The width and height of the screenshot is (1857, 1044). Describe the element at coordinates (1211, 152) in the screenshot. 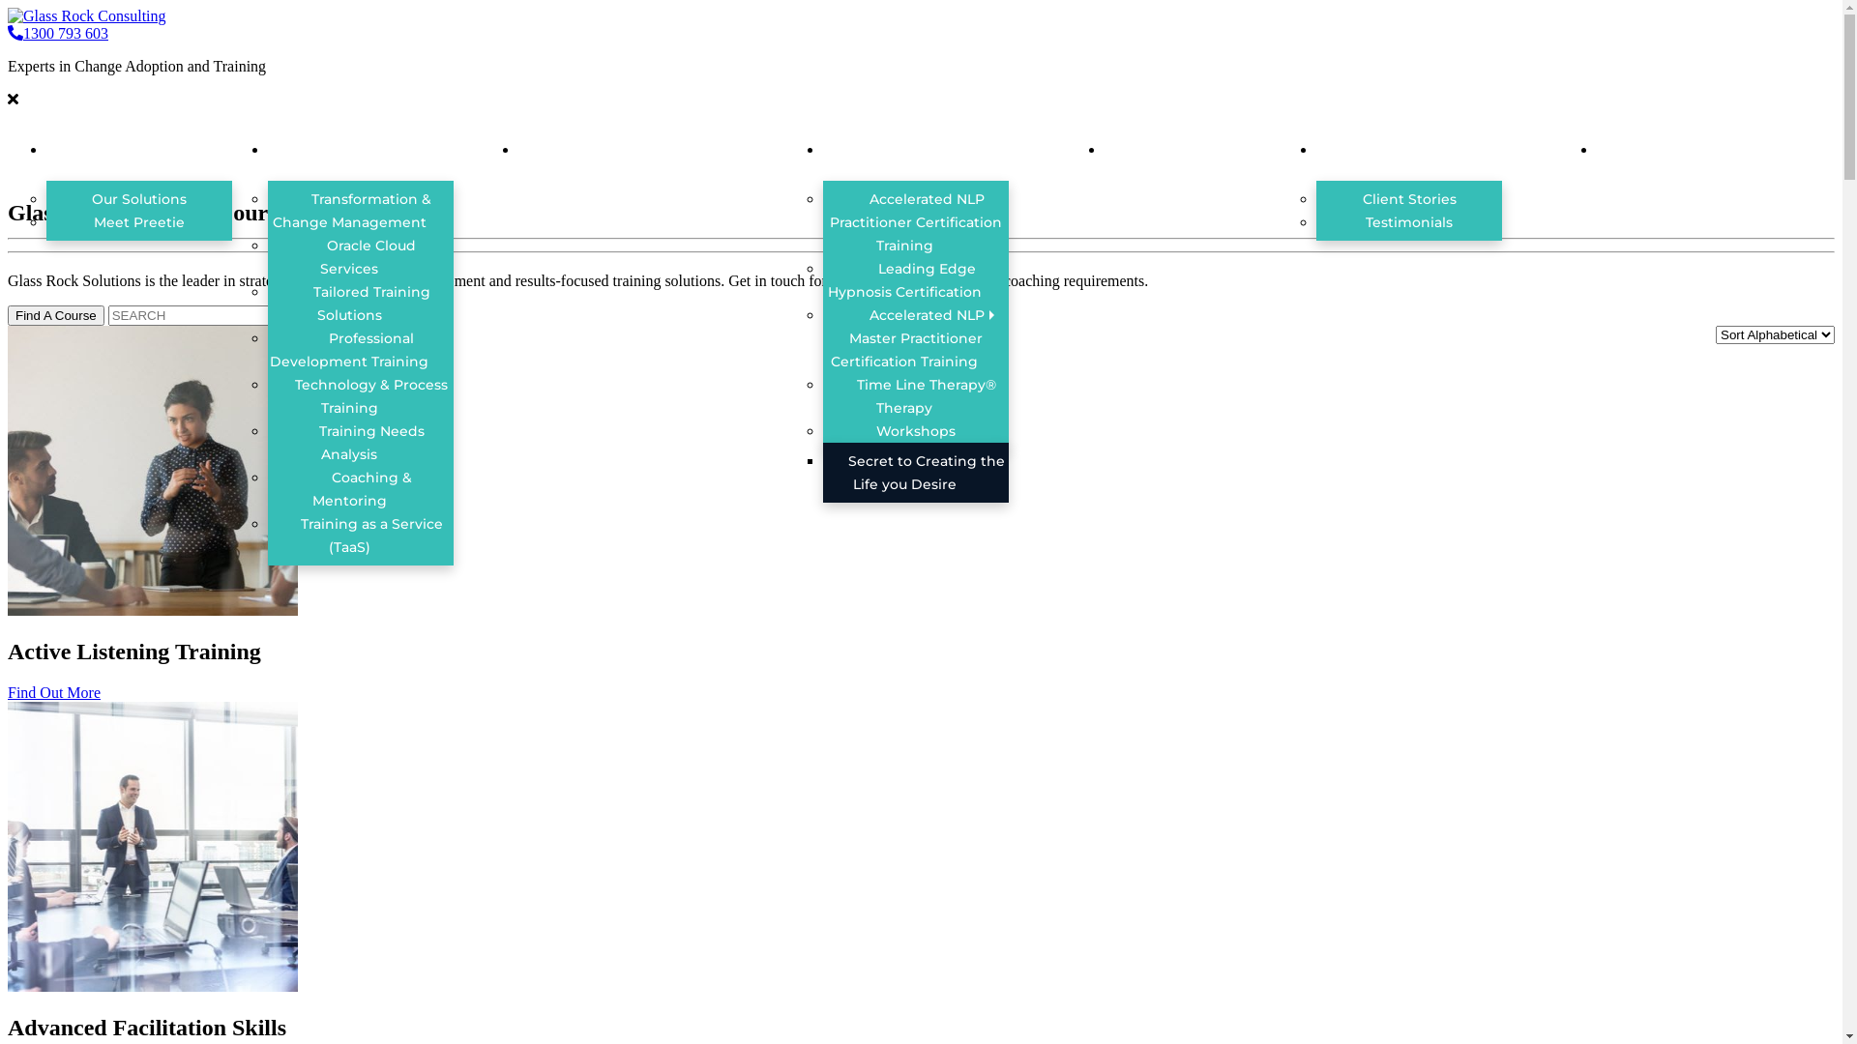

I see `BLOG` at that location.